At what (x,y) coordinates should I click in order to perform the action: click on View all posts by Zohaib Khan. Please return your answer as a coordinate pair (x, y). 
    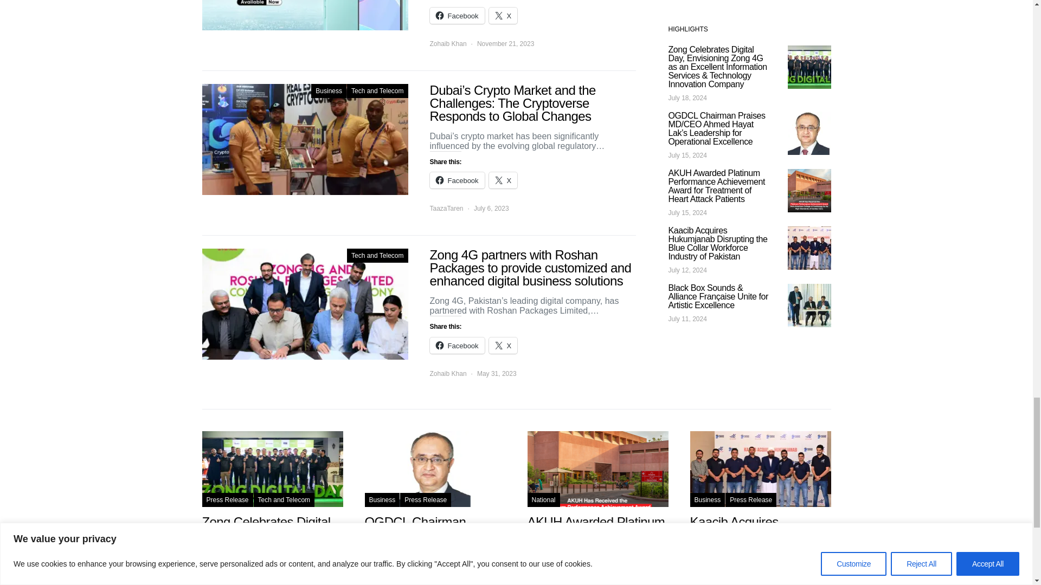
    Looking at the image, I should click on (448, 374).